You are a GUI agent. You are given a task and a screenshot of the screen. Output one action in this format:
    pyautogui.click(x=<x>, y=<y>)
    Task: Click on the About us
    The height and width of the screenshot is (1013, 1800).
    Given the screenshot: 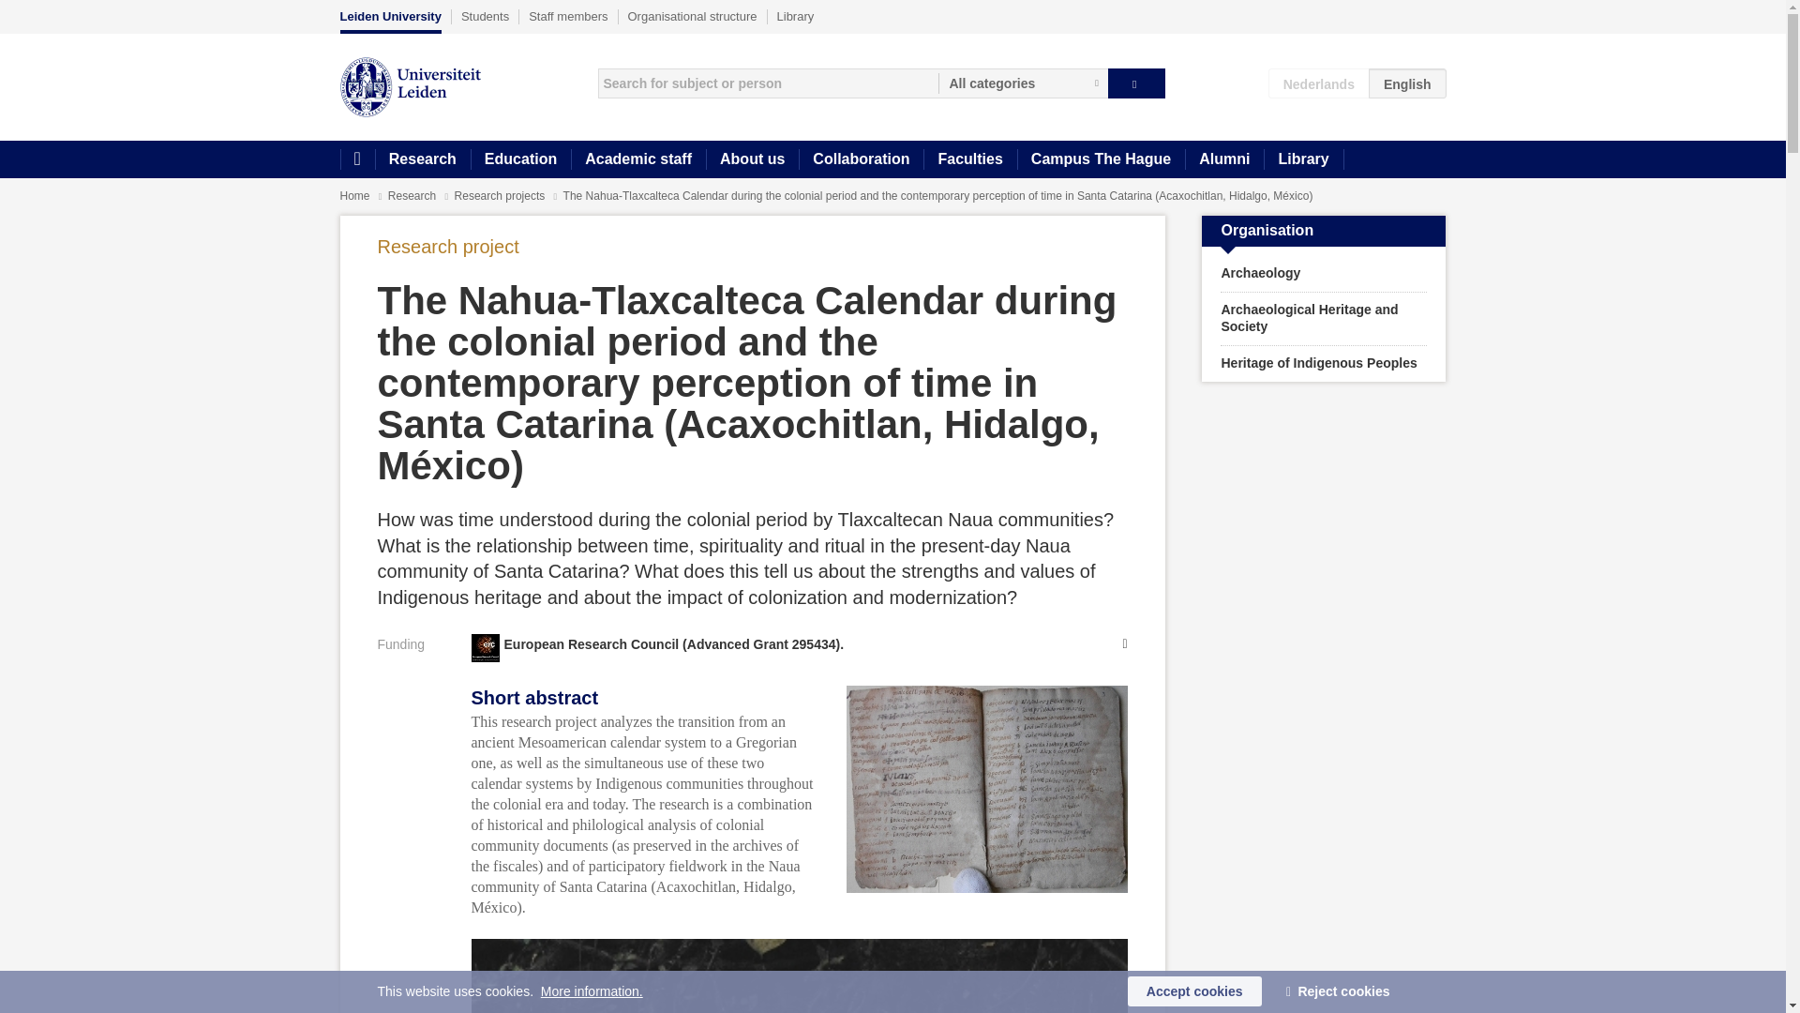 What is the action you would take?
    pyautogui.click(x=752, y=159)
    